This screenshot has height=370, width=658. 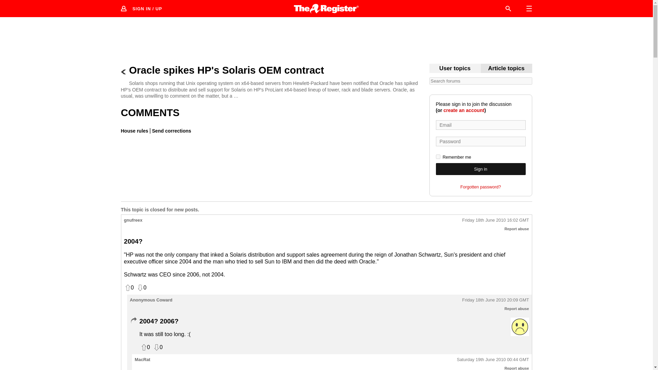 What do you see at coordinates (517, 309) in the screenshot?
I see `Report abuse` at bounding box center [517, 309].